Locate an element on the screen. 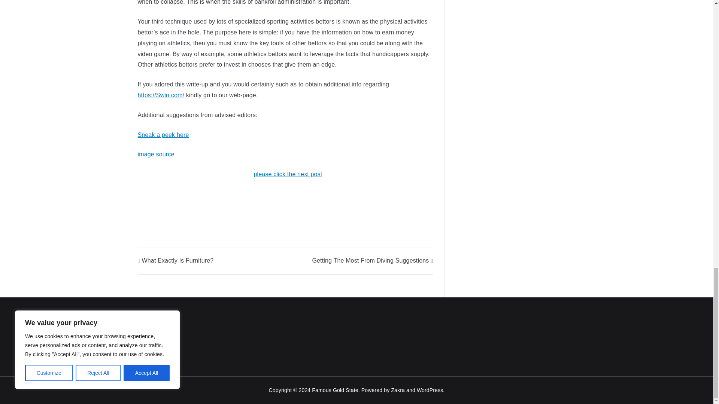  What Exactly Is Furniture? is located at coordinates (176, 260).